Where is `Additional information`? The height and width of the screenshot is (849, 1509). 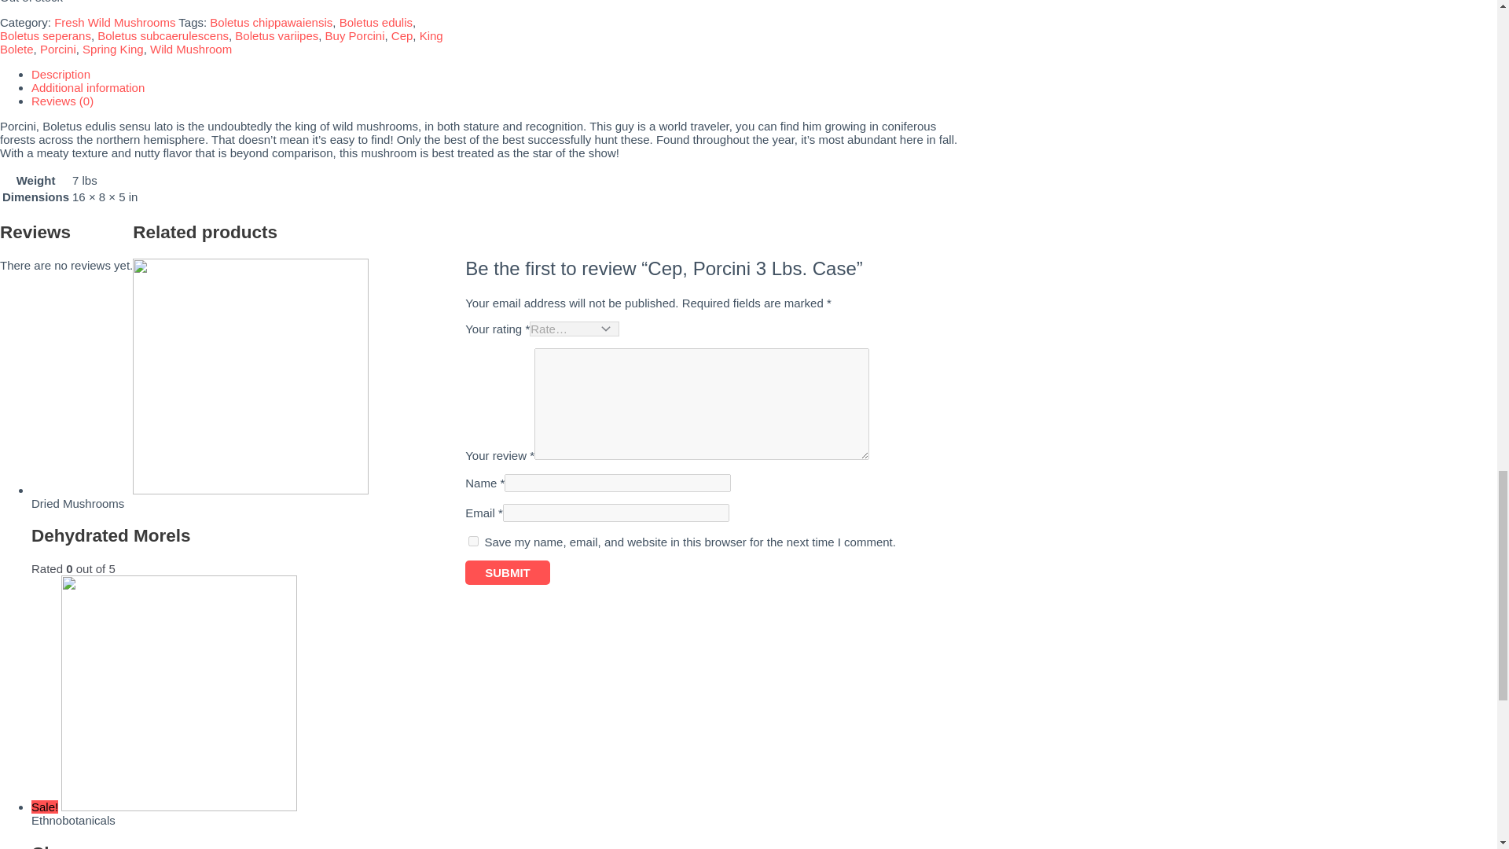
Additional information is located at coordinates (88, 86).